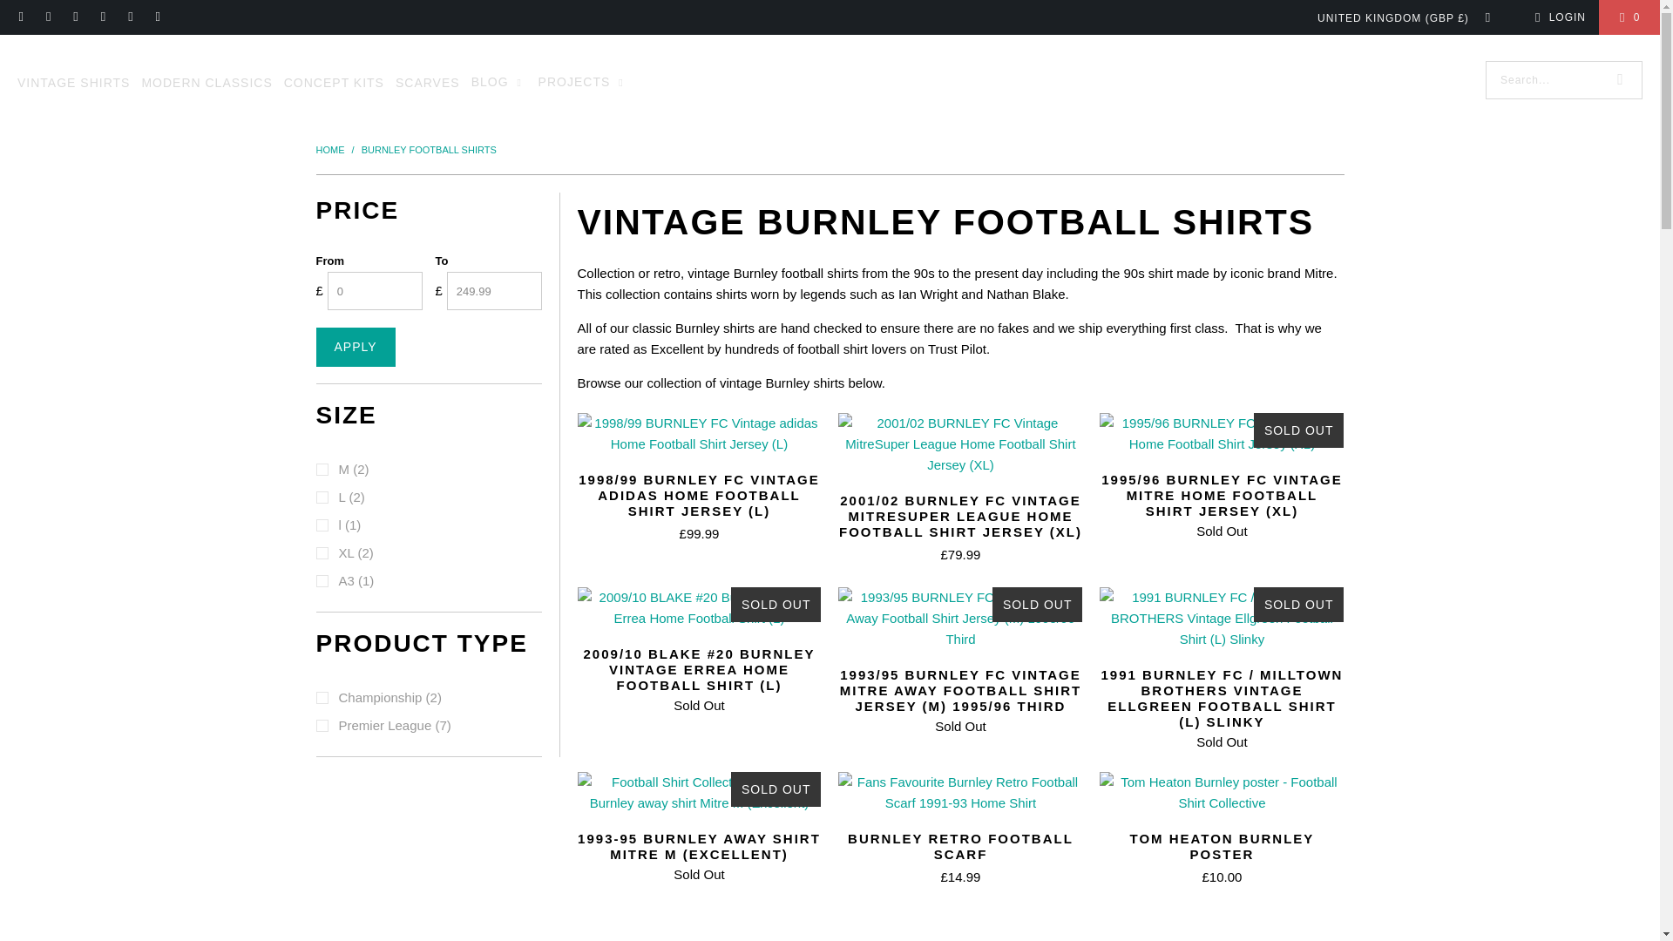 This screenshot has width=1673, height=941. Describe the element at coordinates (47, 17) in the screenshot. I see `Football Shirt Collective on Facebook` at that location.